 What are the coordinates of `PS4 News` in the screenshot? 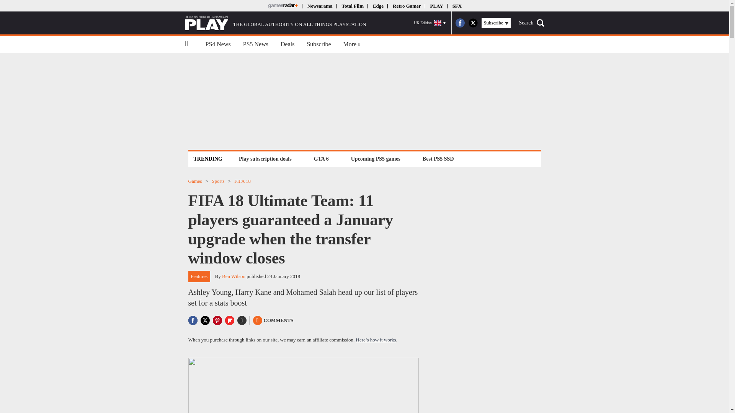 It's located at (218, 44).